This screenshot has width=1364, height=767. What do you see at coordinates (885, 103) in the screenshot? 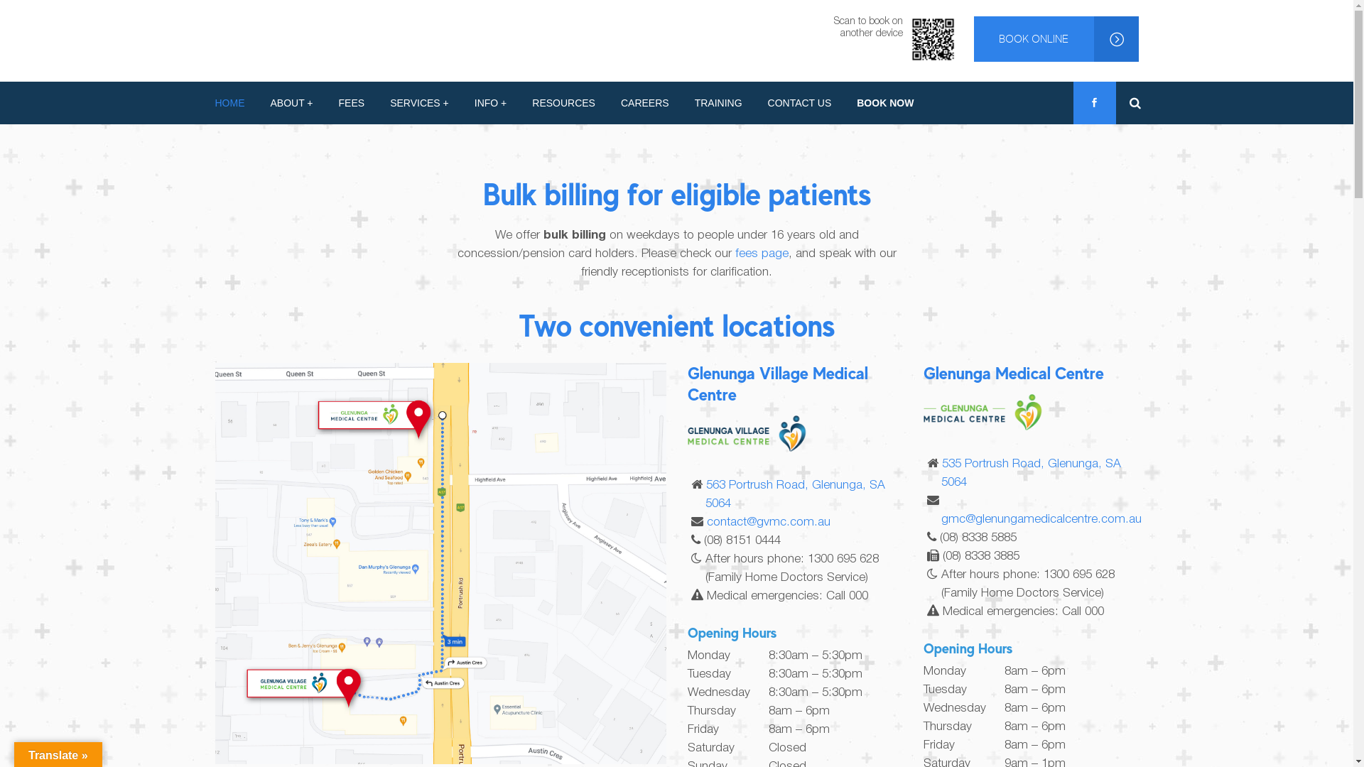
I see `BOOK NOW` at bounding box center [885, 103].